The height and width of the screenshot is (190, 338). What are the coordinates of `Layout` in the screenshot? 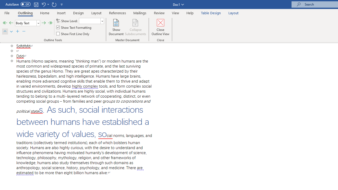 It's located at (233, 13).